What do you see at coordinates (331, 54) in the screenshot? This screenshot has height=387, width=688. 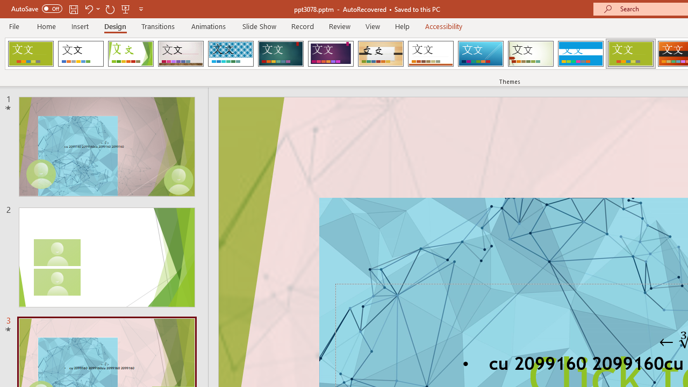 I see `Ion Boardroom` at bounding box center [331, 54].